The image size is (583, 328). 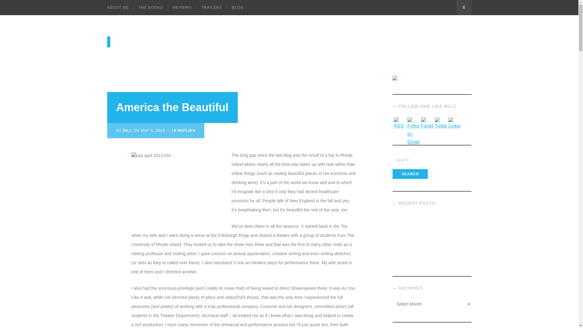 I want to click on REVIEWS, so click(x=182, y=7).